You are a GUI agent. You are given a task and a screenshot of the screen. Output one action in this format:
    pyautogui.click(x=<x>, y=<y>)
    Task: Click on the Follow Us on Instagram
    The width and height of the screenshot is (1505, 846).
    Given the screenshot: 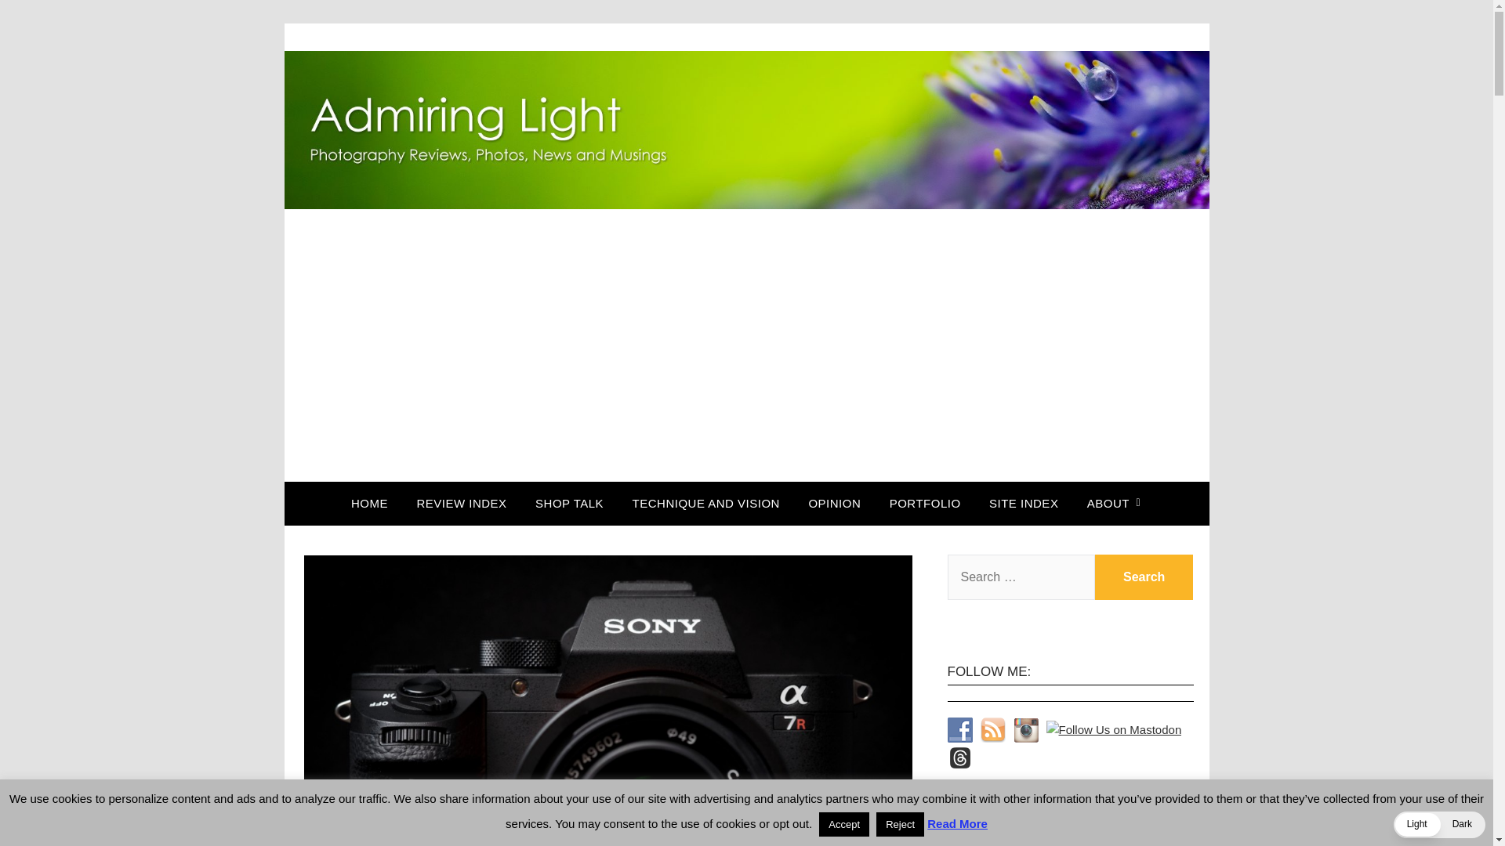 What is the action you would take?
    pyautogui.click(x=1025, y=730)
    